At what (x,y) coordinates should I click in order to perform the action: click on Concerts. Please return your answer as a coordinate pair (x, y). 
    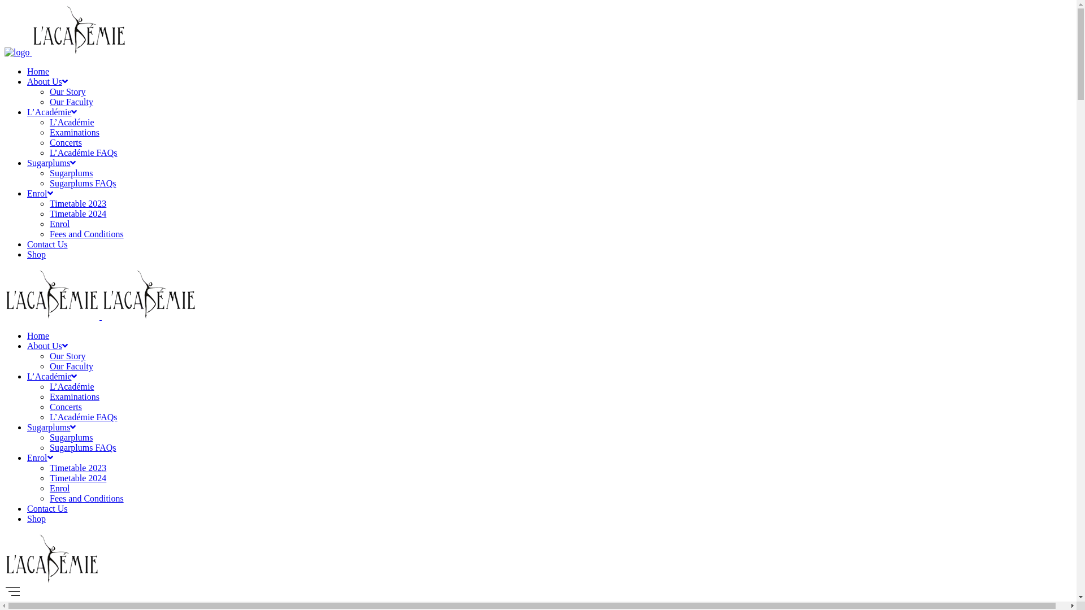
    Looking at the image, I should click on (66, 142).